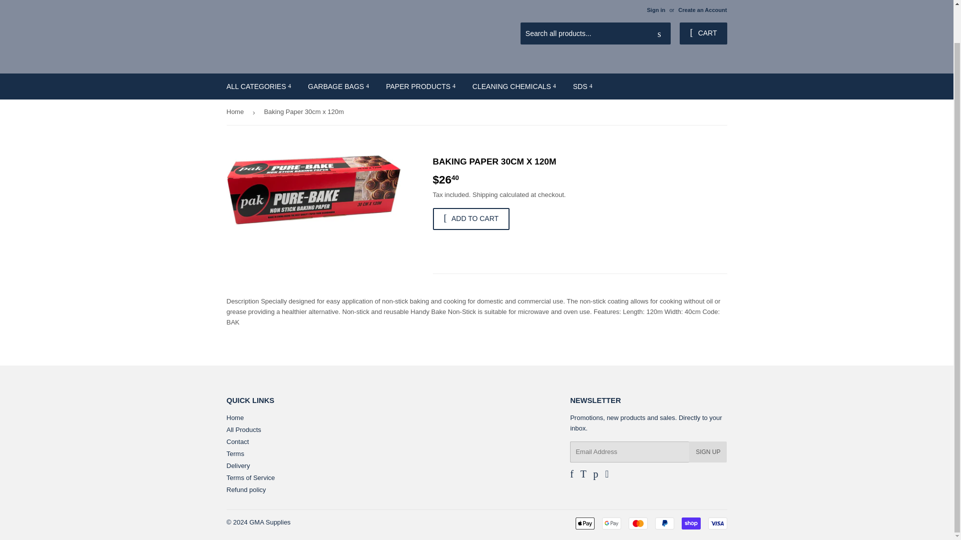  Describe the element at coordinates (607, 475) in the screenshot. I see `GMA Supplies on Instagram` at that location.